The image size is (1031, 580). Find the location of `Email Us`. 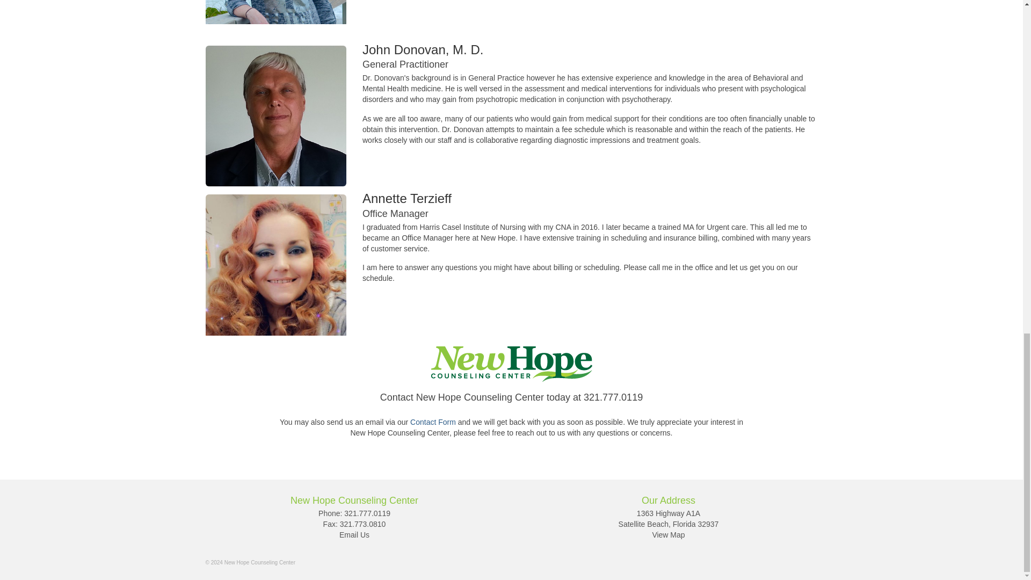

Email Us is located at coordinates (354, 535).